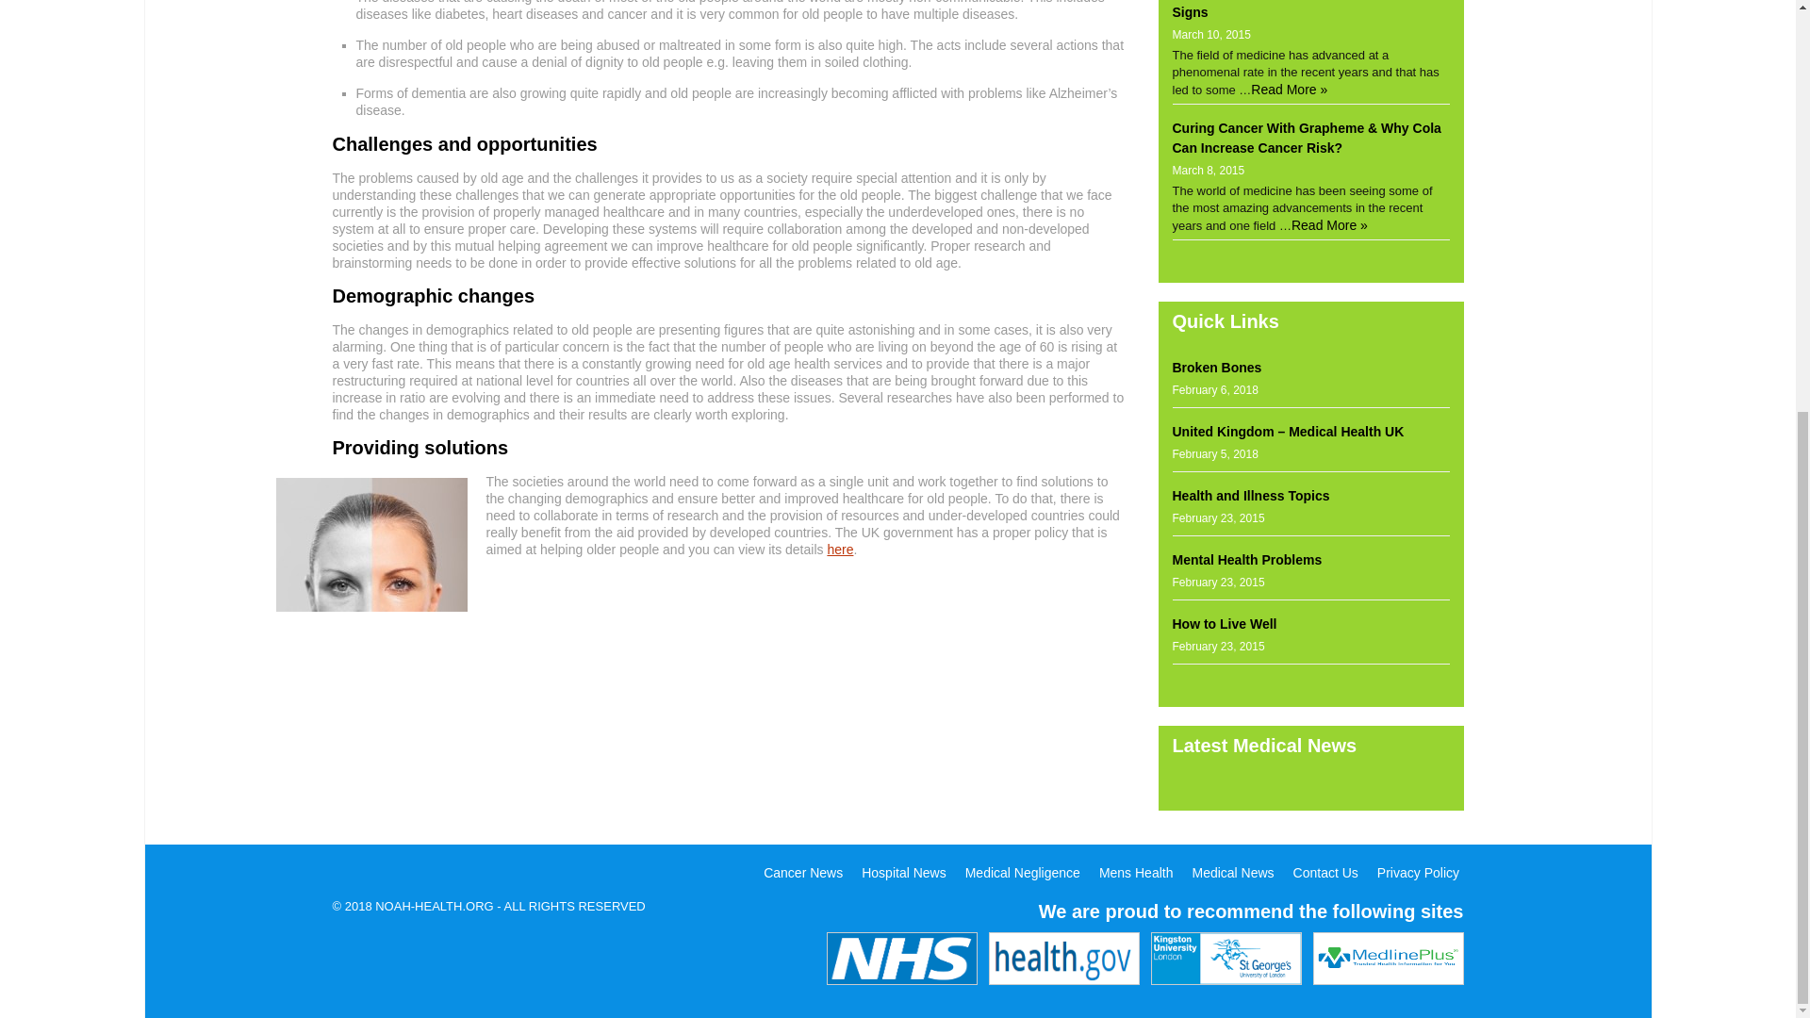  Describe the element at coordinates (1226, 624) in the screenshot. I see `How to Live Well` at that location.